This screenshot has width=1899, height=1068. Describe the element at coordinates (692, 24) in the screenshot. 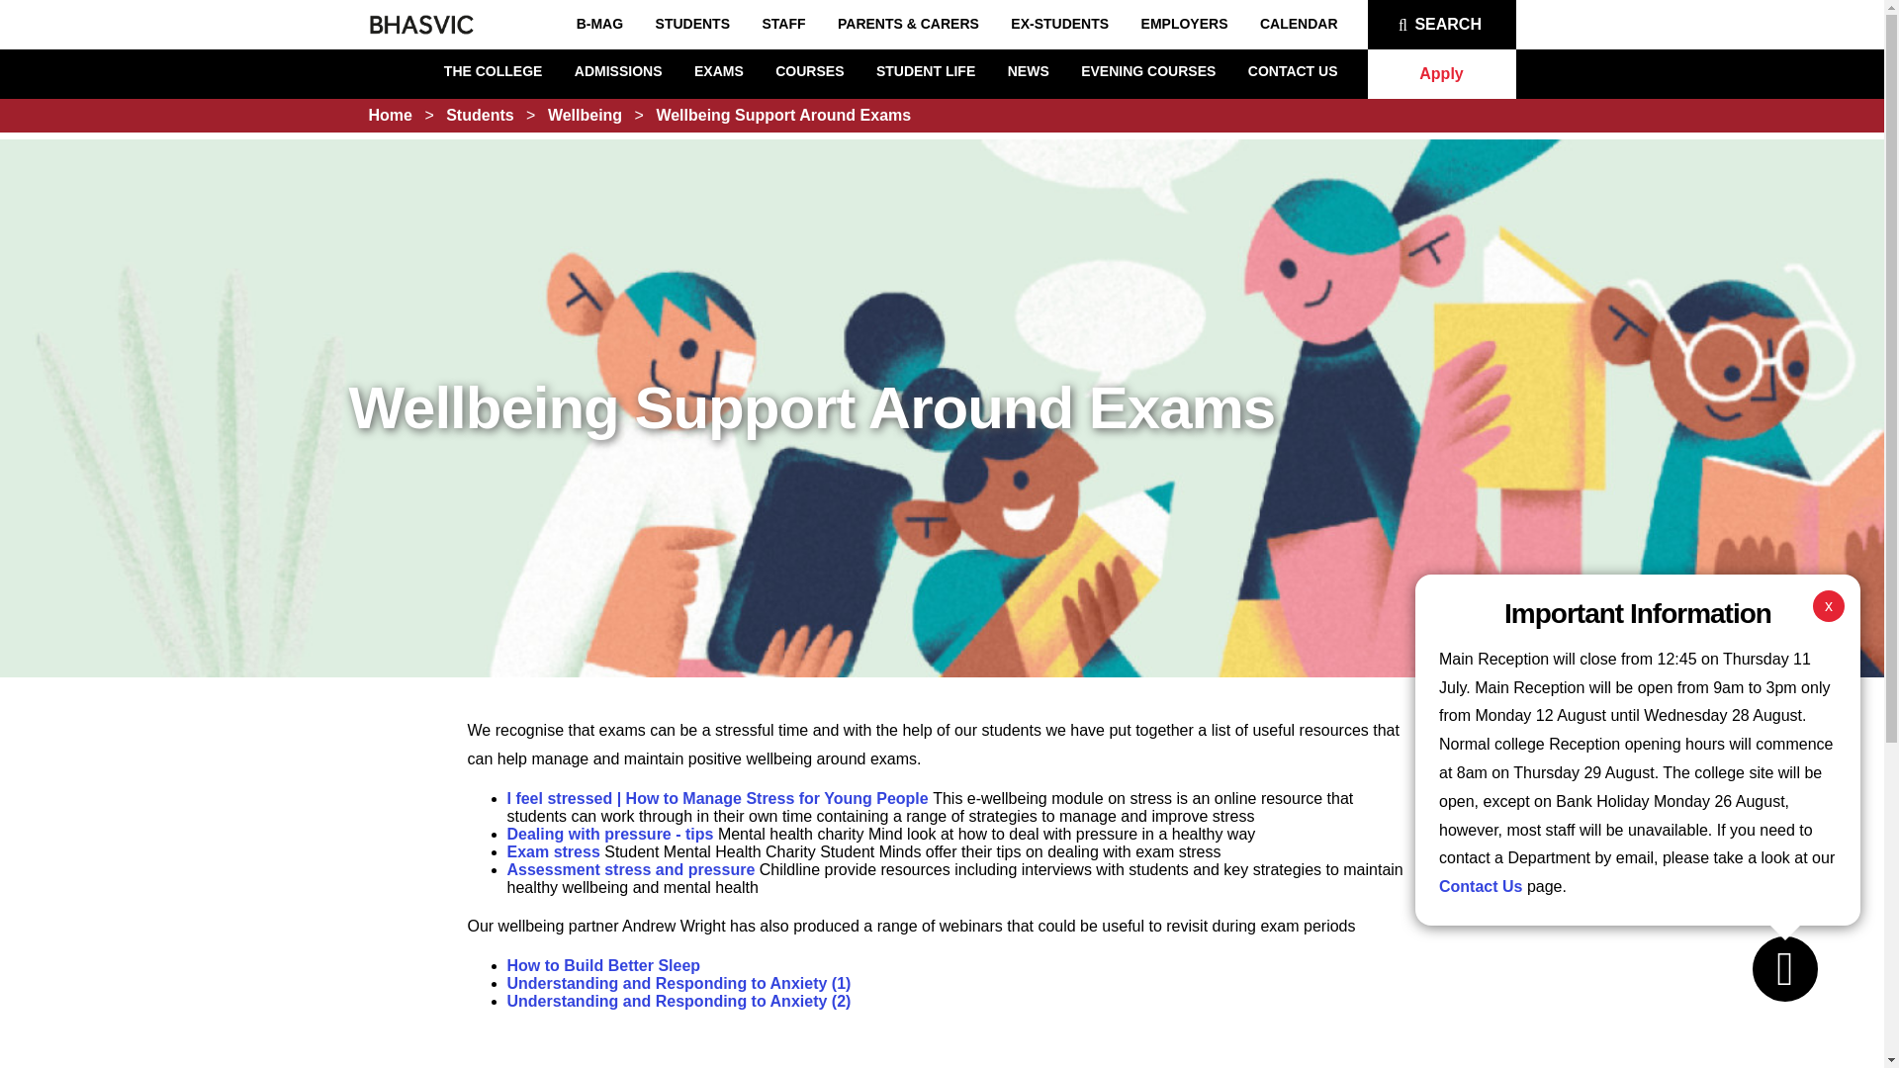

I see `STUDENTS` at that location.